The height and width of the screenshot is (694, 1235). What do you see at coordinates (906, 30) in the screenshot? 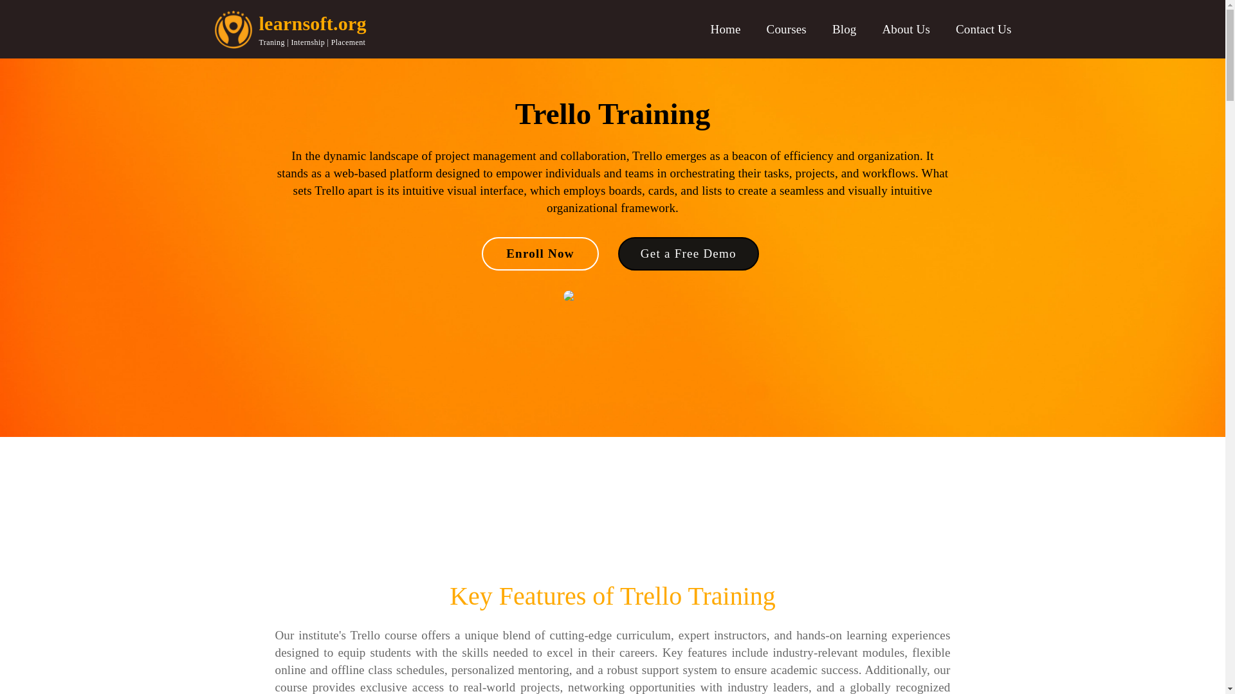
I see `About Us` at bounding box center [906, 30].